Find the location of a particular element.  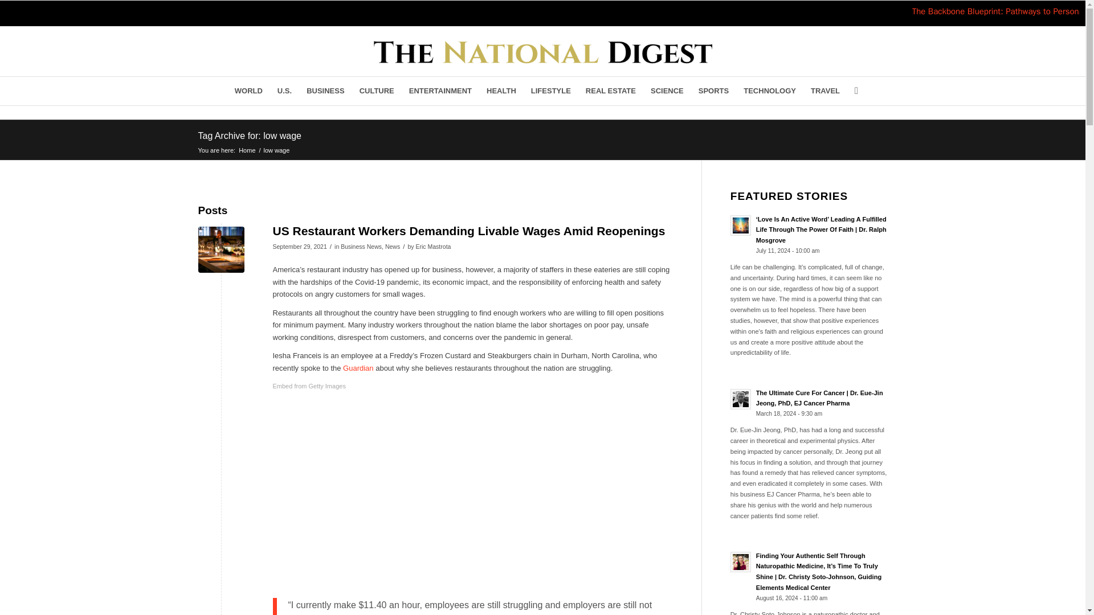

Guardian is located at coordinates (359, 368).